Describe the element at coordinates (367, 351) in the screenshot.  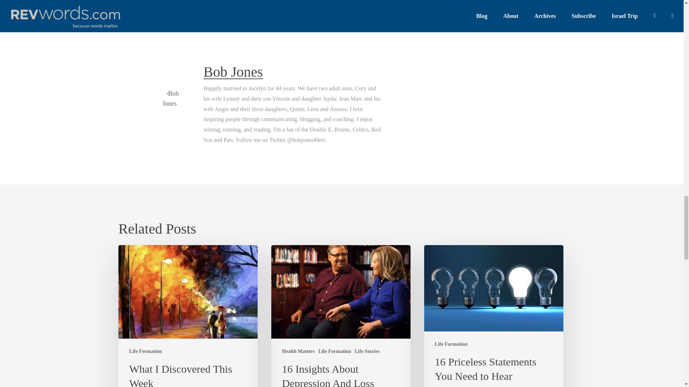
I see `Life Stories` at that location.